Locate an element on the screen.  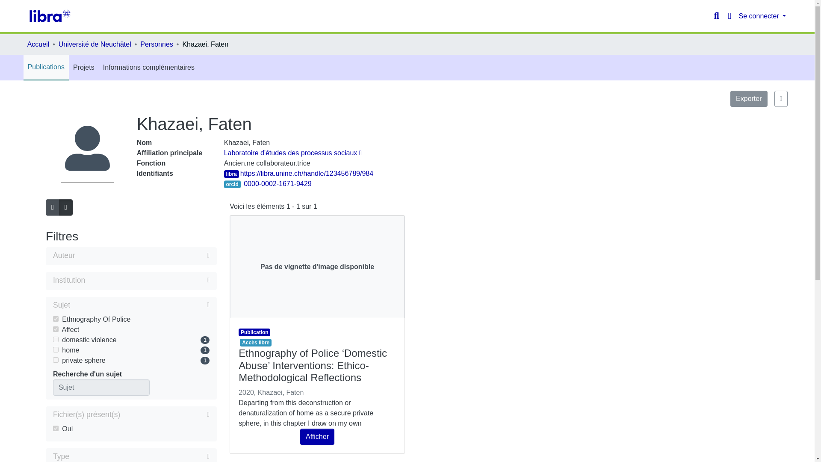
on is located at coordinates (56, 350).